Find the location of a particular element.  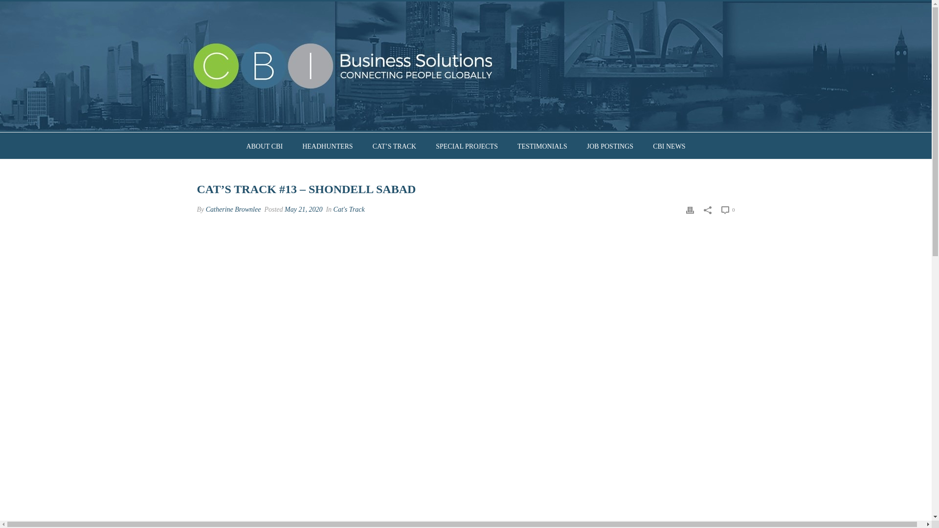

JOB POSTINGS is located at coordinates (610, 146).